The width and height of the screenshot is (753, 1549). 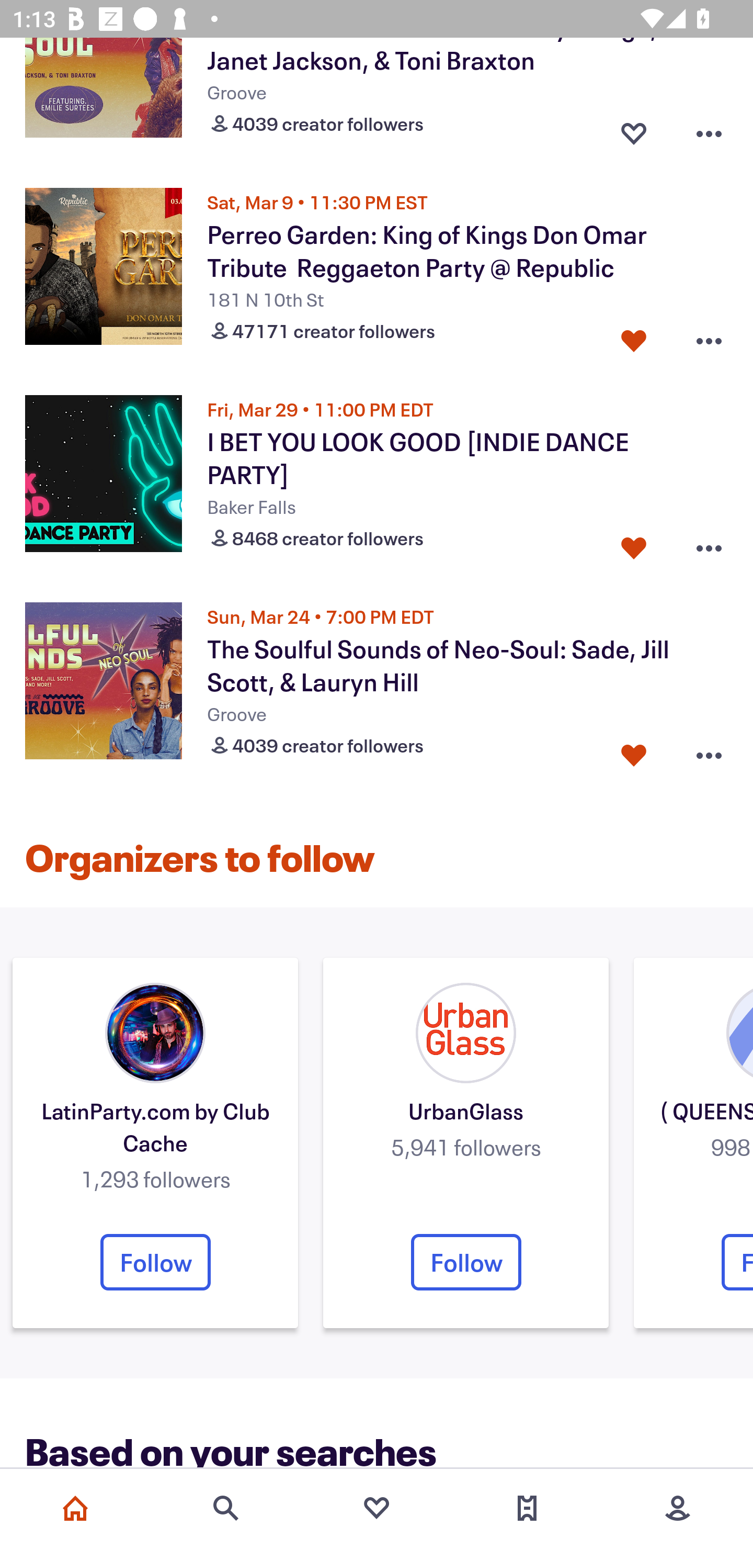 What do you see at coordinates (527, 1508) in the screenshot?
I see `Tickets` at bounding box center [527, 1508].